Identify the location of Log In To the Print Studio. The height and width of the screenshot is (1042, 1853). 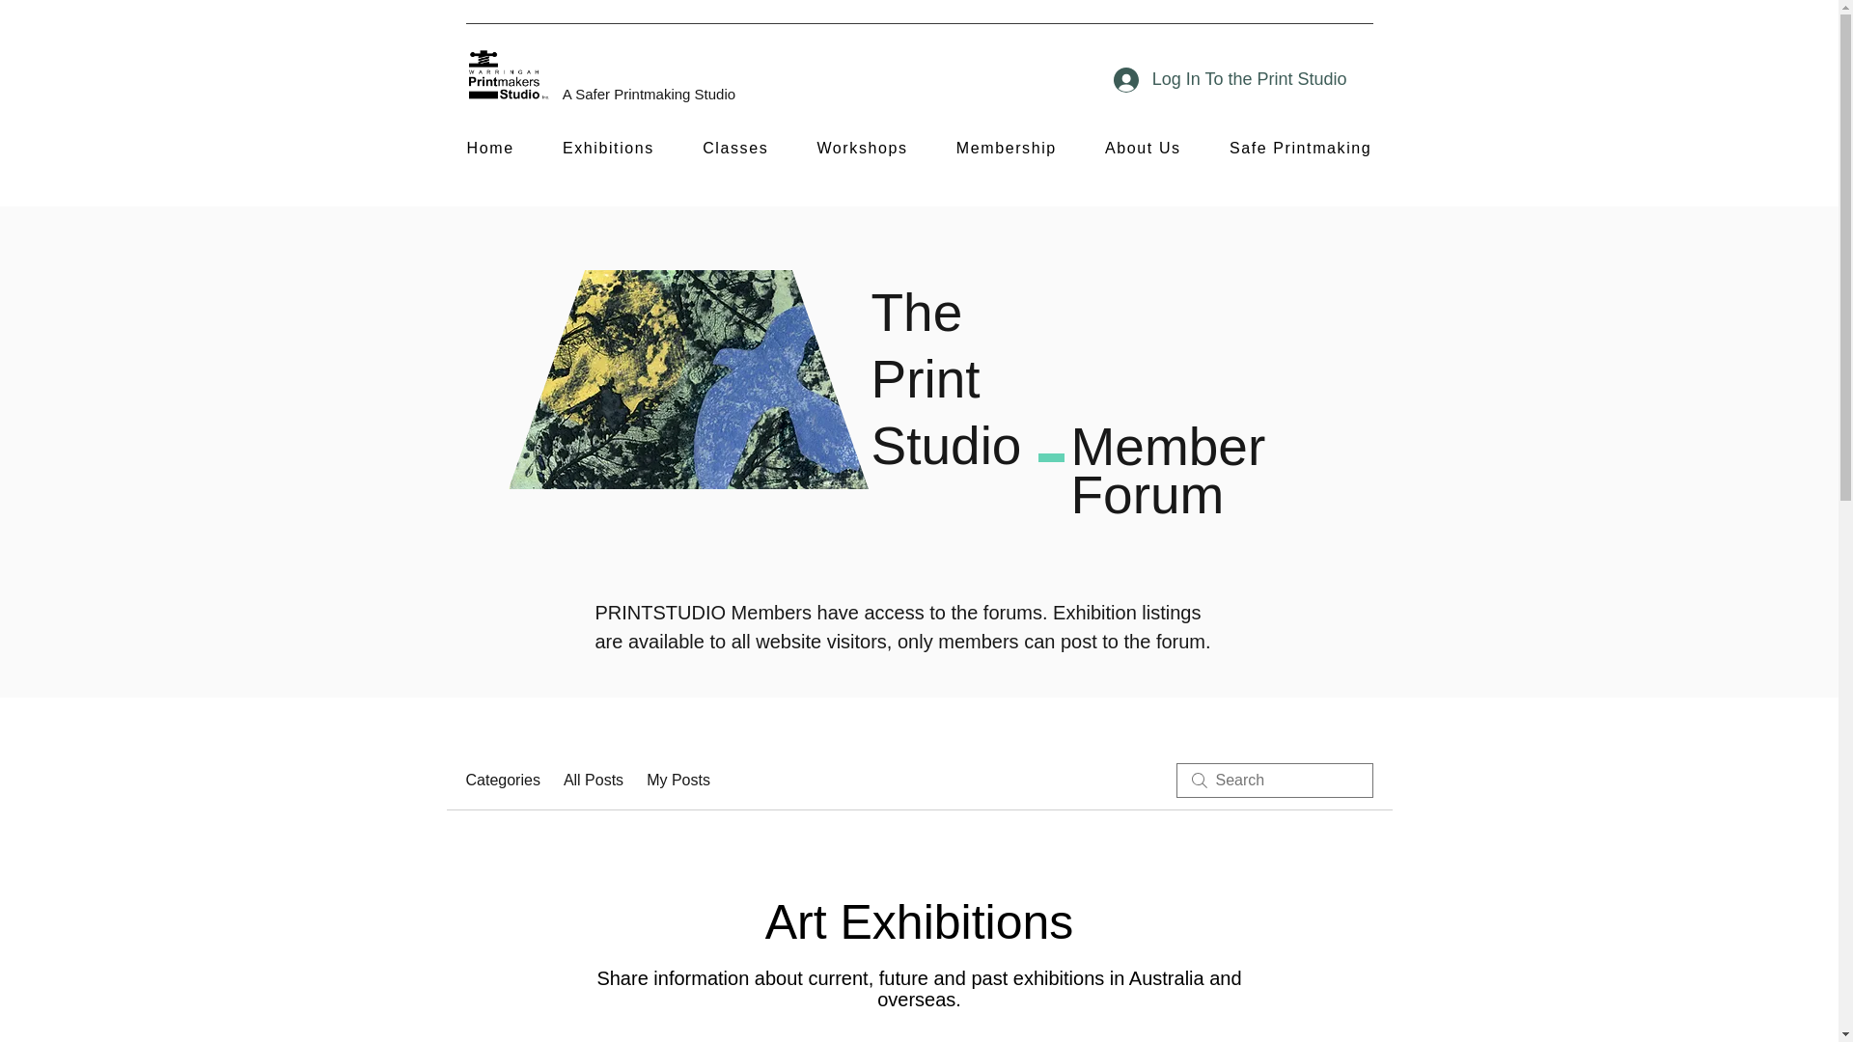
(1230, 79).